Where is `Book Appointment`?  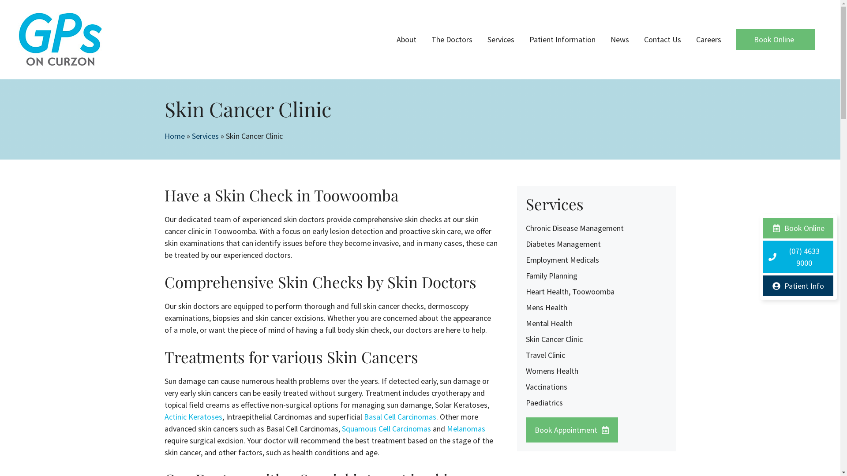 Book Appointment is located at coordinates (572, 430).